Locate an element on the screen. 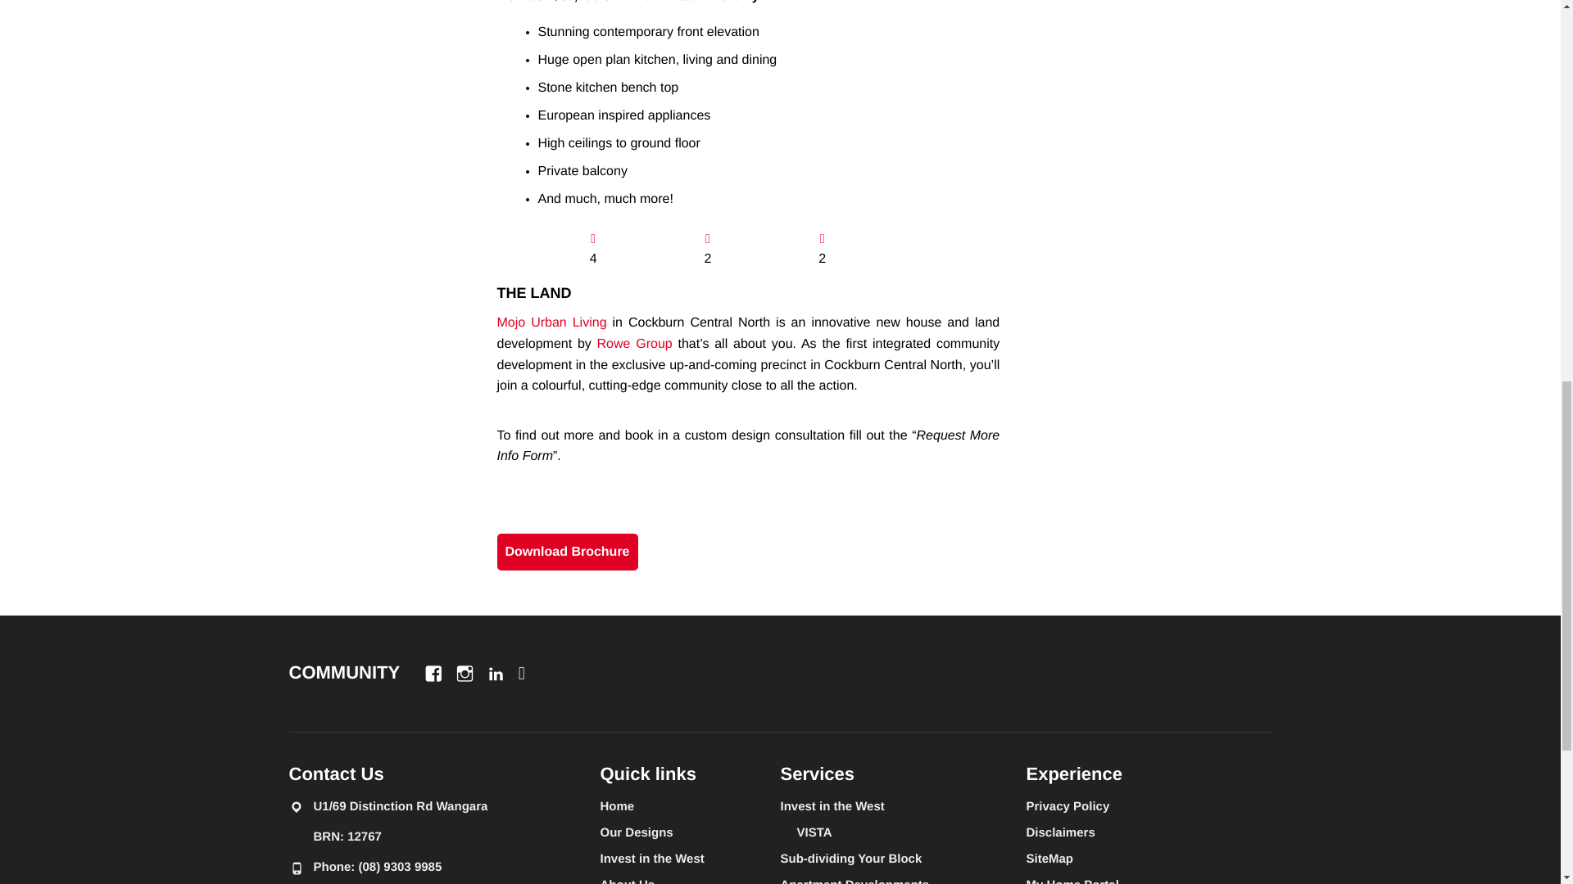  Download Brochure is located at coordinates (567, 552).